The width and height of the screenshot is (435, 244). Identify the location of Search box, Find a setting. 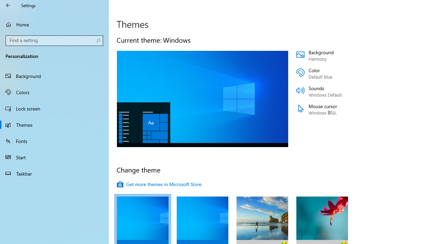
(54, 41).